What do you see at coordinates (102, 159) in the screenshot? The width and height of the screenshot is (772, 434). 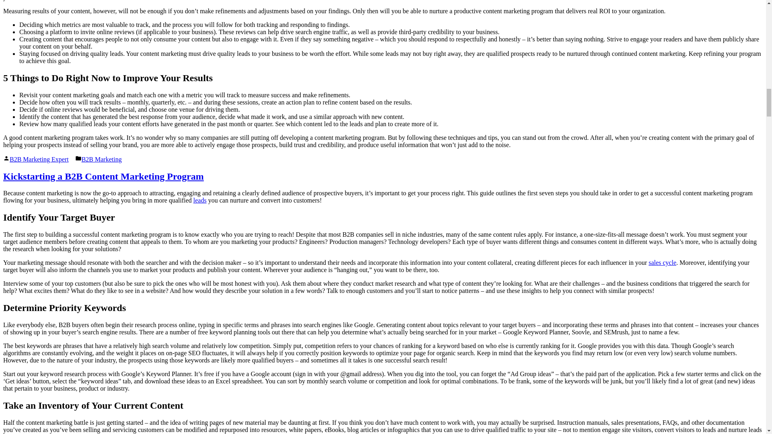 I see `B2B Marketing` at bounding box center [102, 159].